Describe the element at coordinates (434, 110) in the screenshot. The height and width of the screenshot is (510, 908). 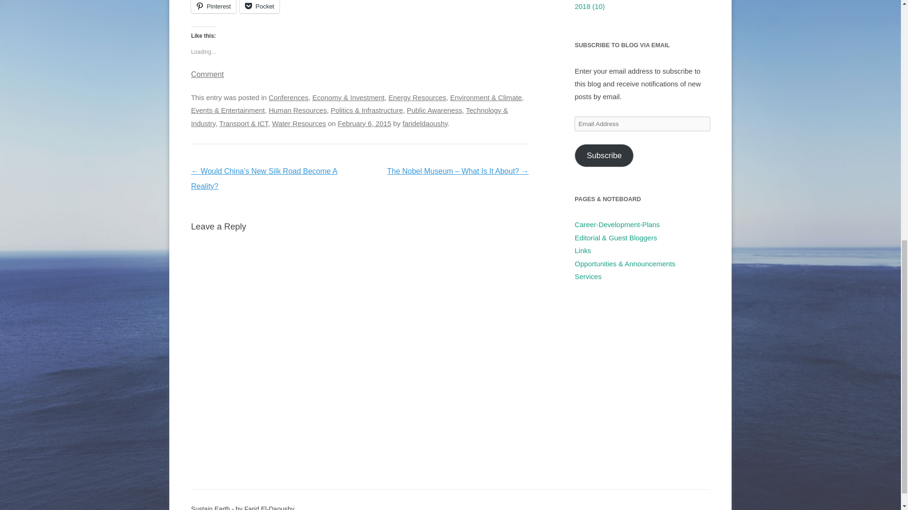
I see `Public Awareness` at that location.